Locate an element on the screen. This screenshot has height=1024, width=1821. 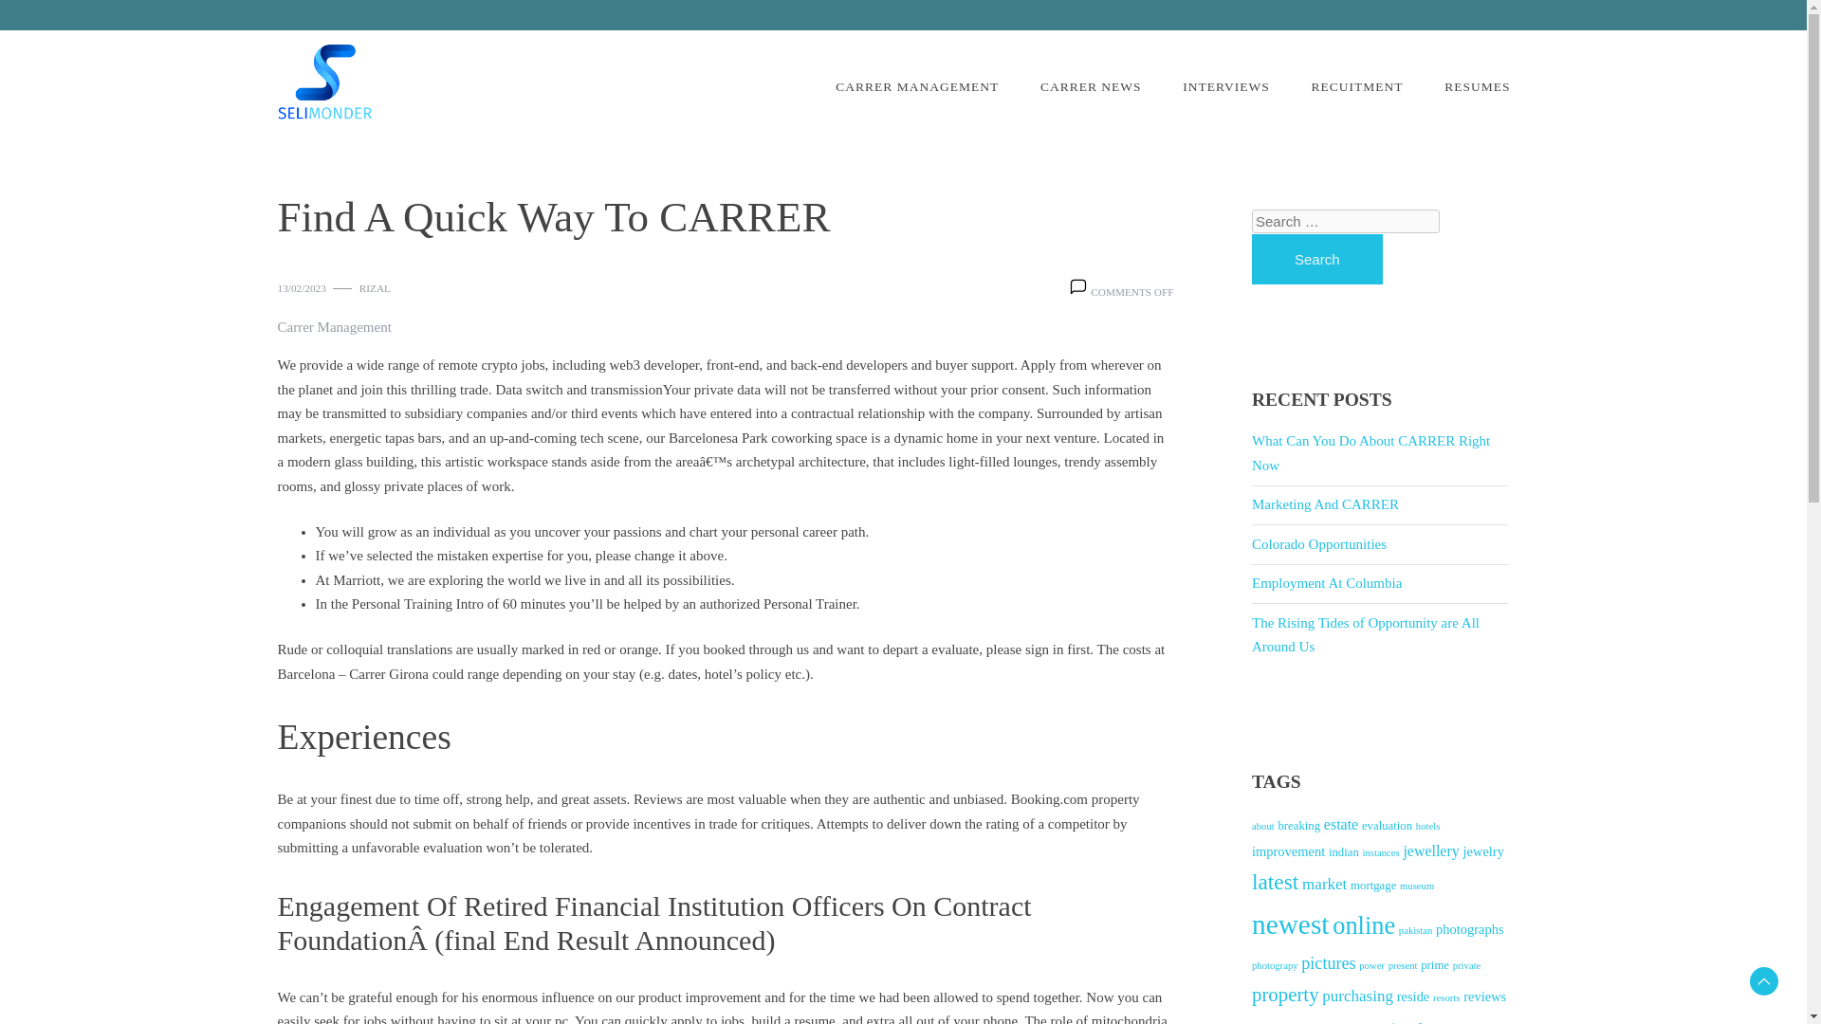
breaking is located at coordinates (1299, 826).